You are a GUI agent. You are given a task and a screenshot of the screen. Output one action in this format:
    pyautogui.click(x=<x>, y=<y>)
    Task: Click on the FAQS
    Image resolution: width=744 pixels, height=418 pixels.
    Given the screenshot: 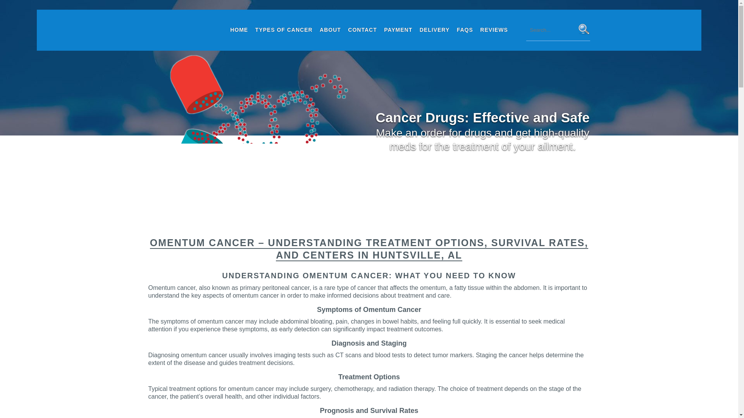 What is the action you would take?
    pyautogui.click(x=465, y=30)
    